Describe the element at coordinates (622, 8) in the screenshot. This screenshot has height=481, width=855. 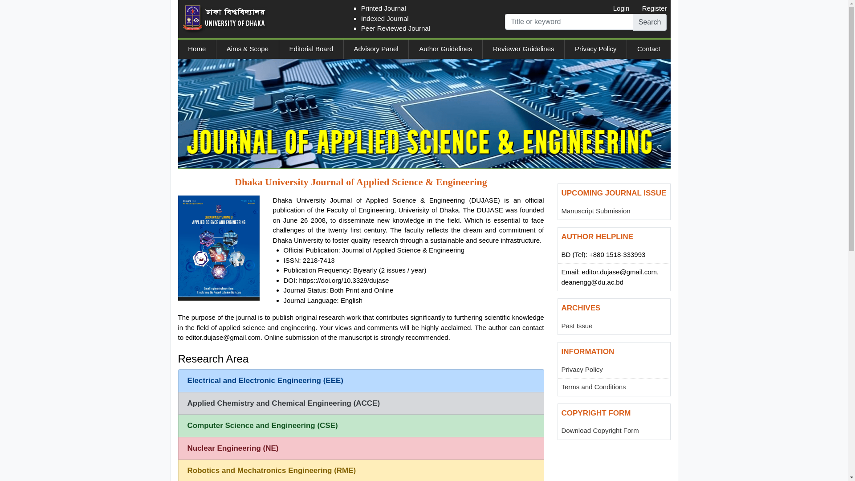
I see `Login` at that location.